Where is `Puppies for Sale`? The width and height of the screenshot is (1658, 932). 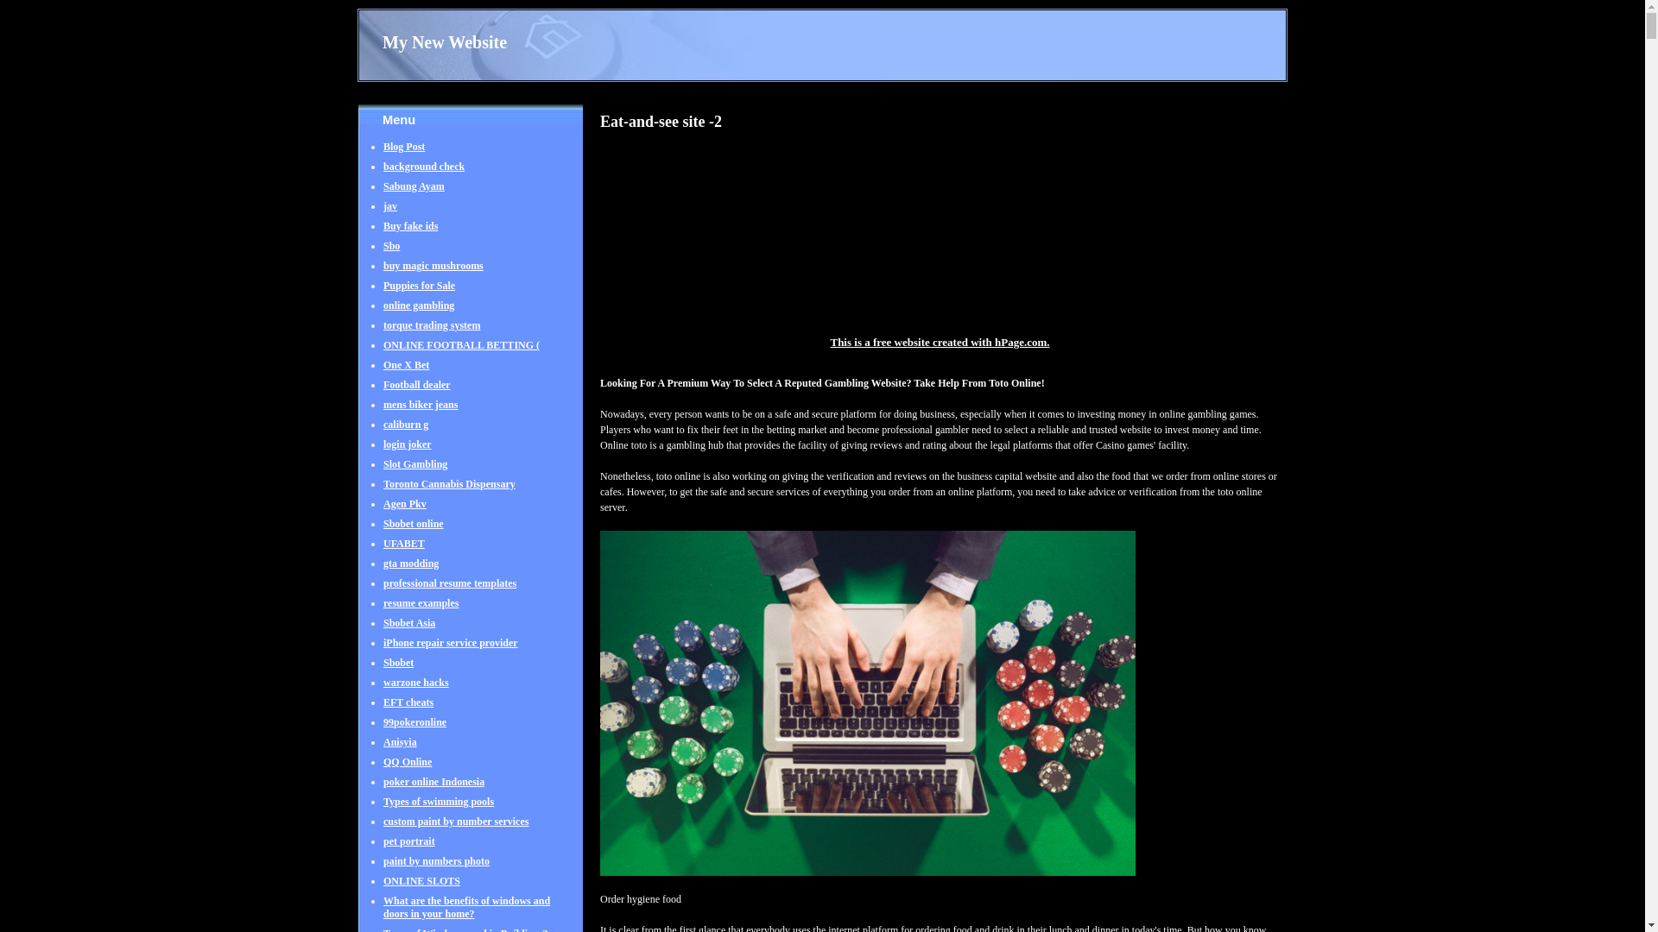
Puppies for Sale is located at coordinates (418, 293).